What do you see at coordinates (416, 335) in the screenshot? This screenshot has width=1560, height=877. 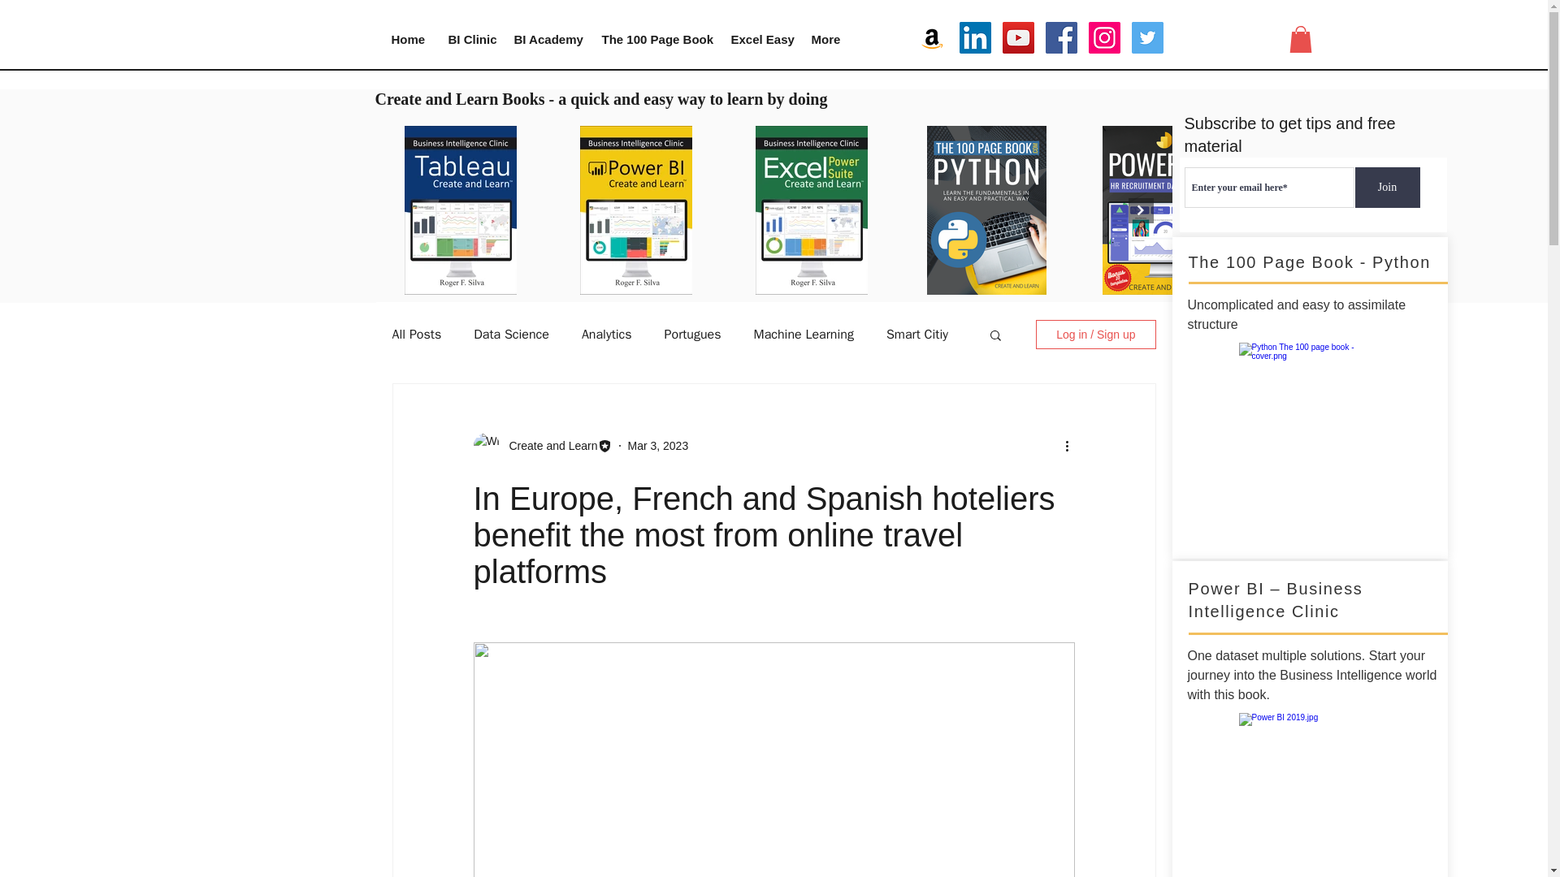 I see `All Posts` at bounding box center [416, 335].